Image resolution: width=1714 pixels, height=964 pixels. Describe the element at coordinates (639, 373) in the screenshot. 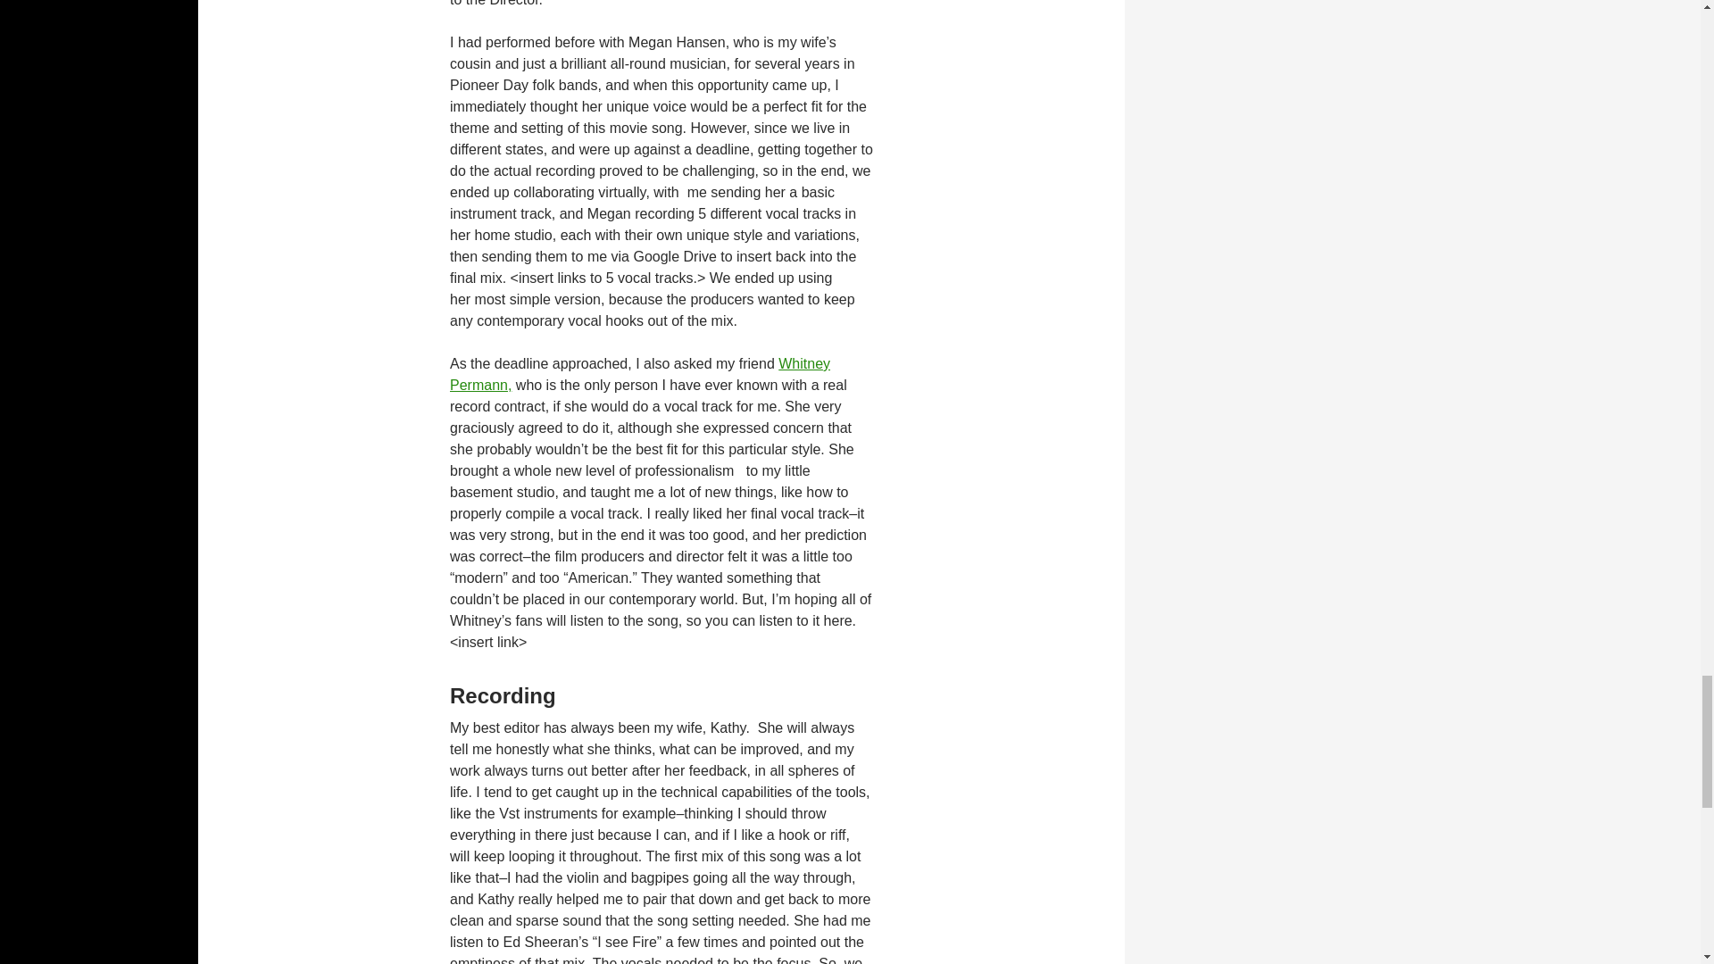

I see `Whitney Permann` at that location.